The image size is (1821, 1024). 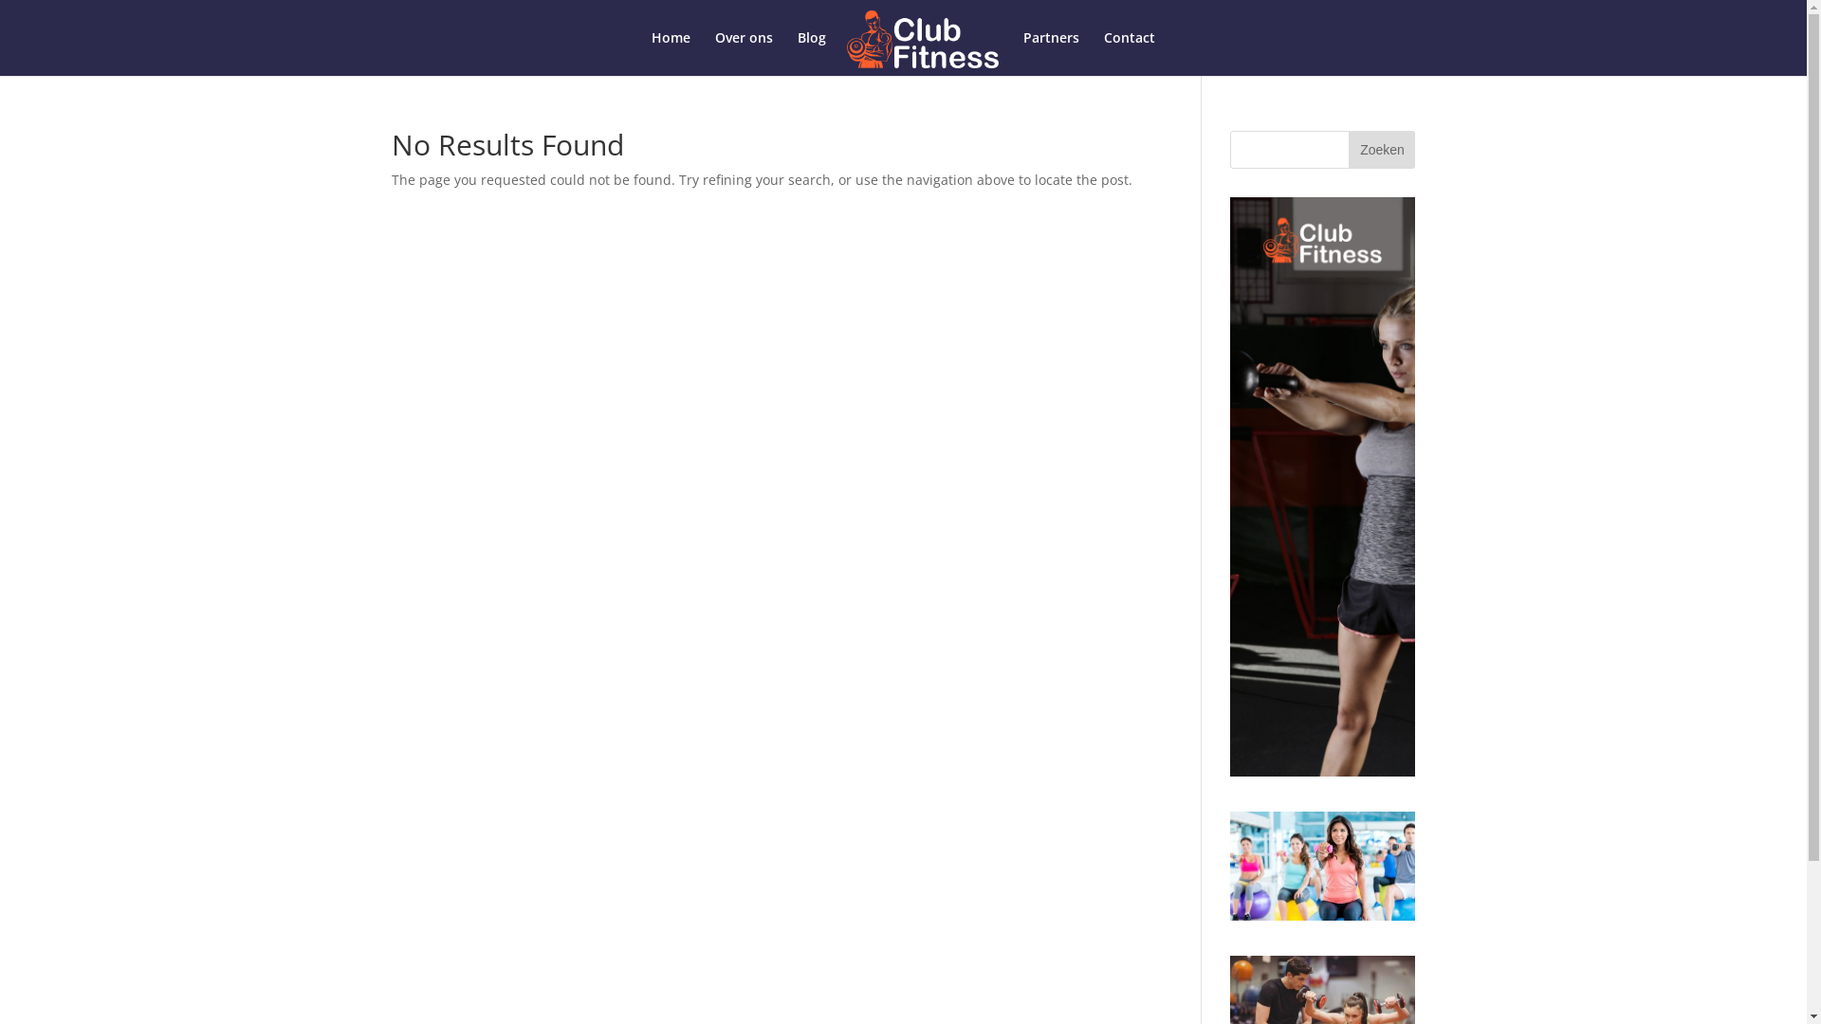 What do you see at coordinates (744, 53) in the screenshot?
I see `Over ons` at bounding box center [744, 53].